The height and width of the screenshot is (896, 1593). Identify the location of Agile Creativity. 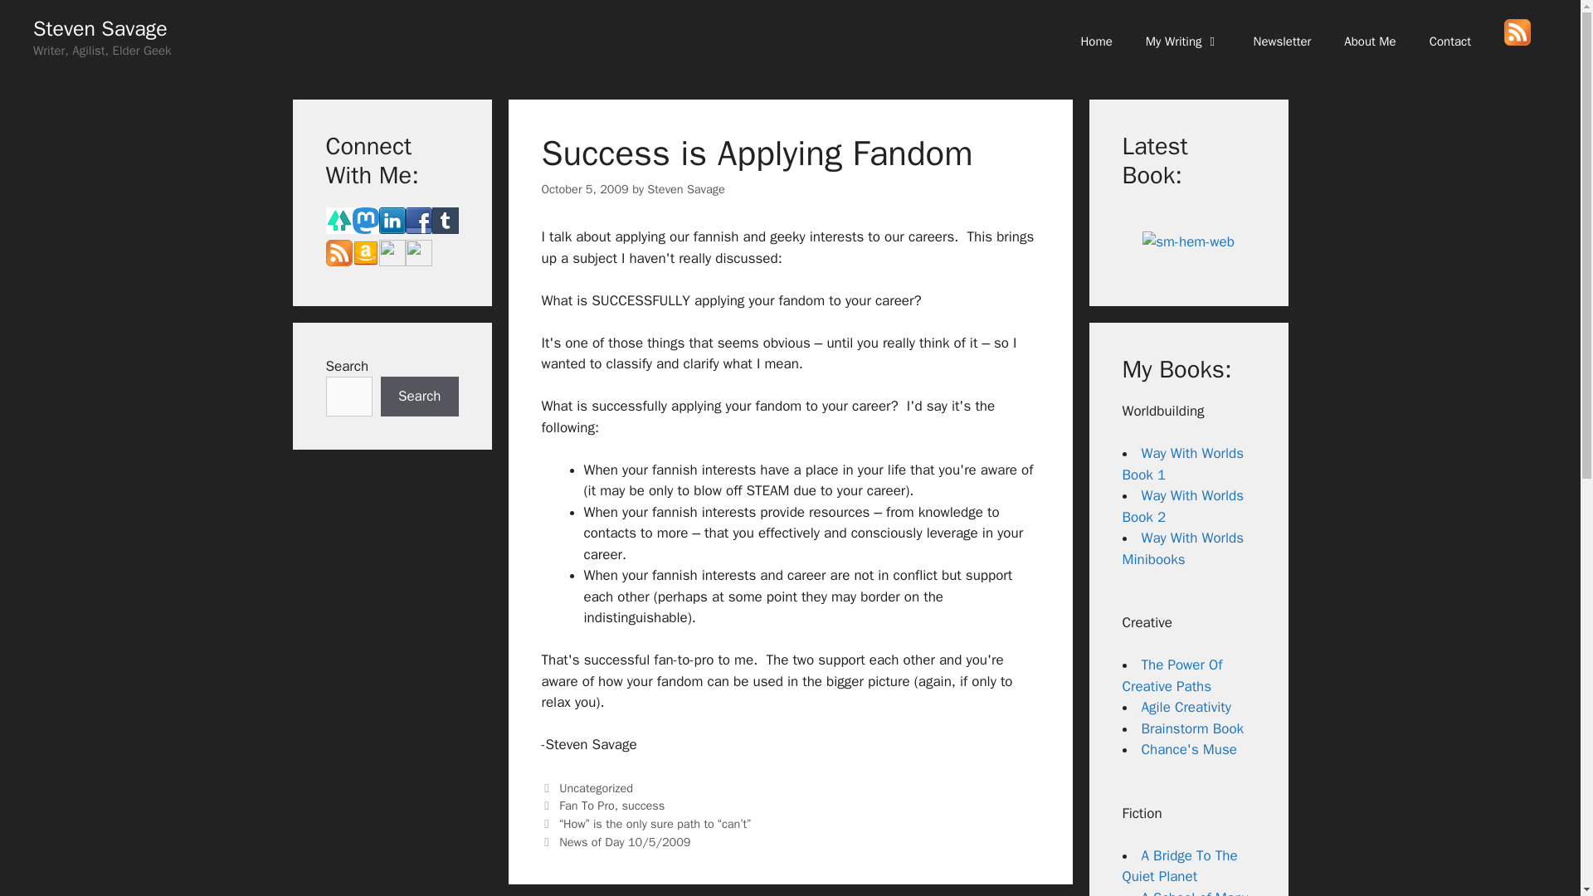
(1186, 707).